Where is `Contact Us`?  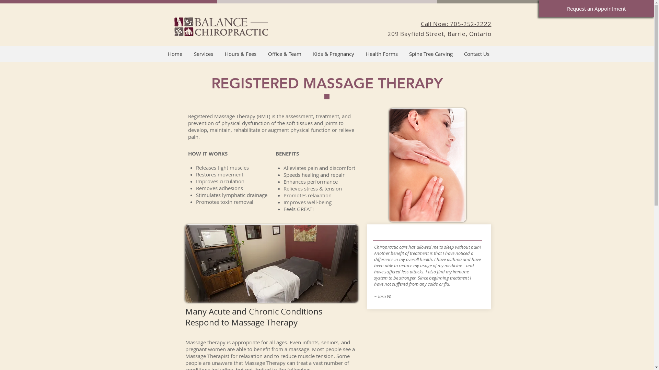
Contact Us is located at coordinates (477, 54).